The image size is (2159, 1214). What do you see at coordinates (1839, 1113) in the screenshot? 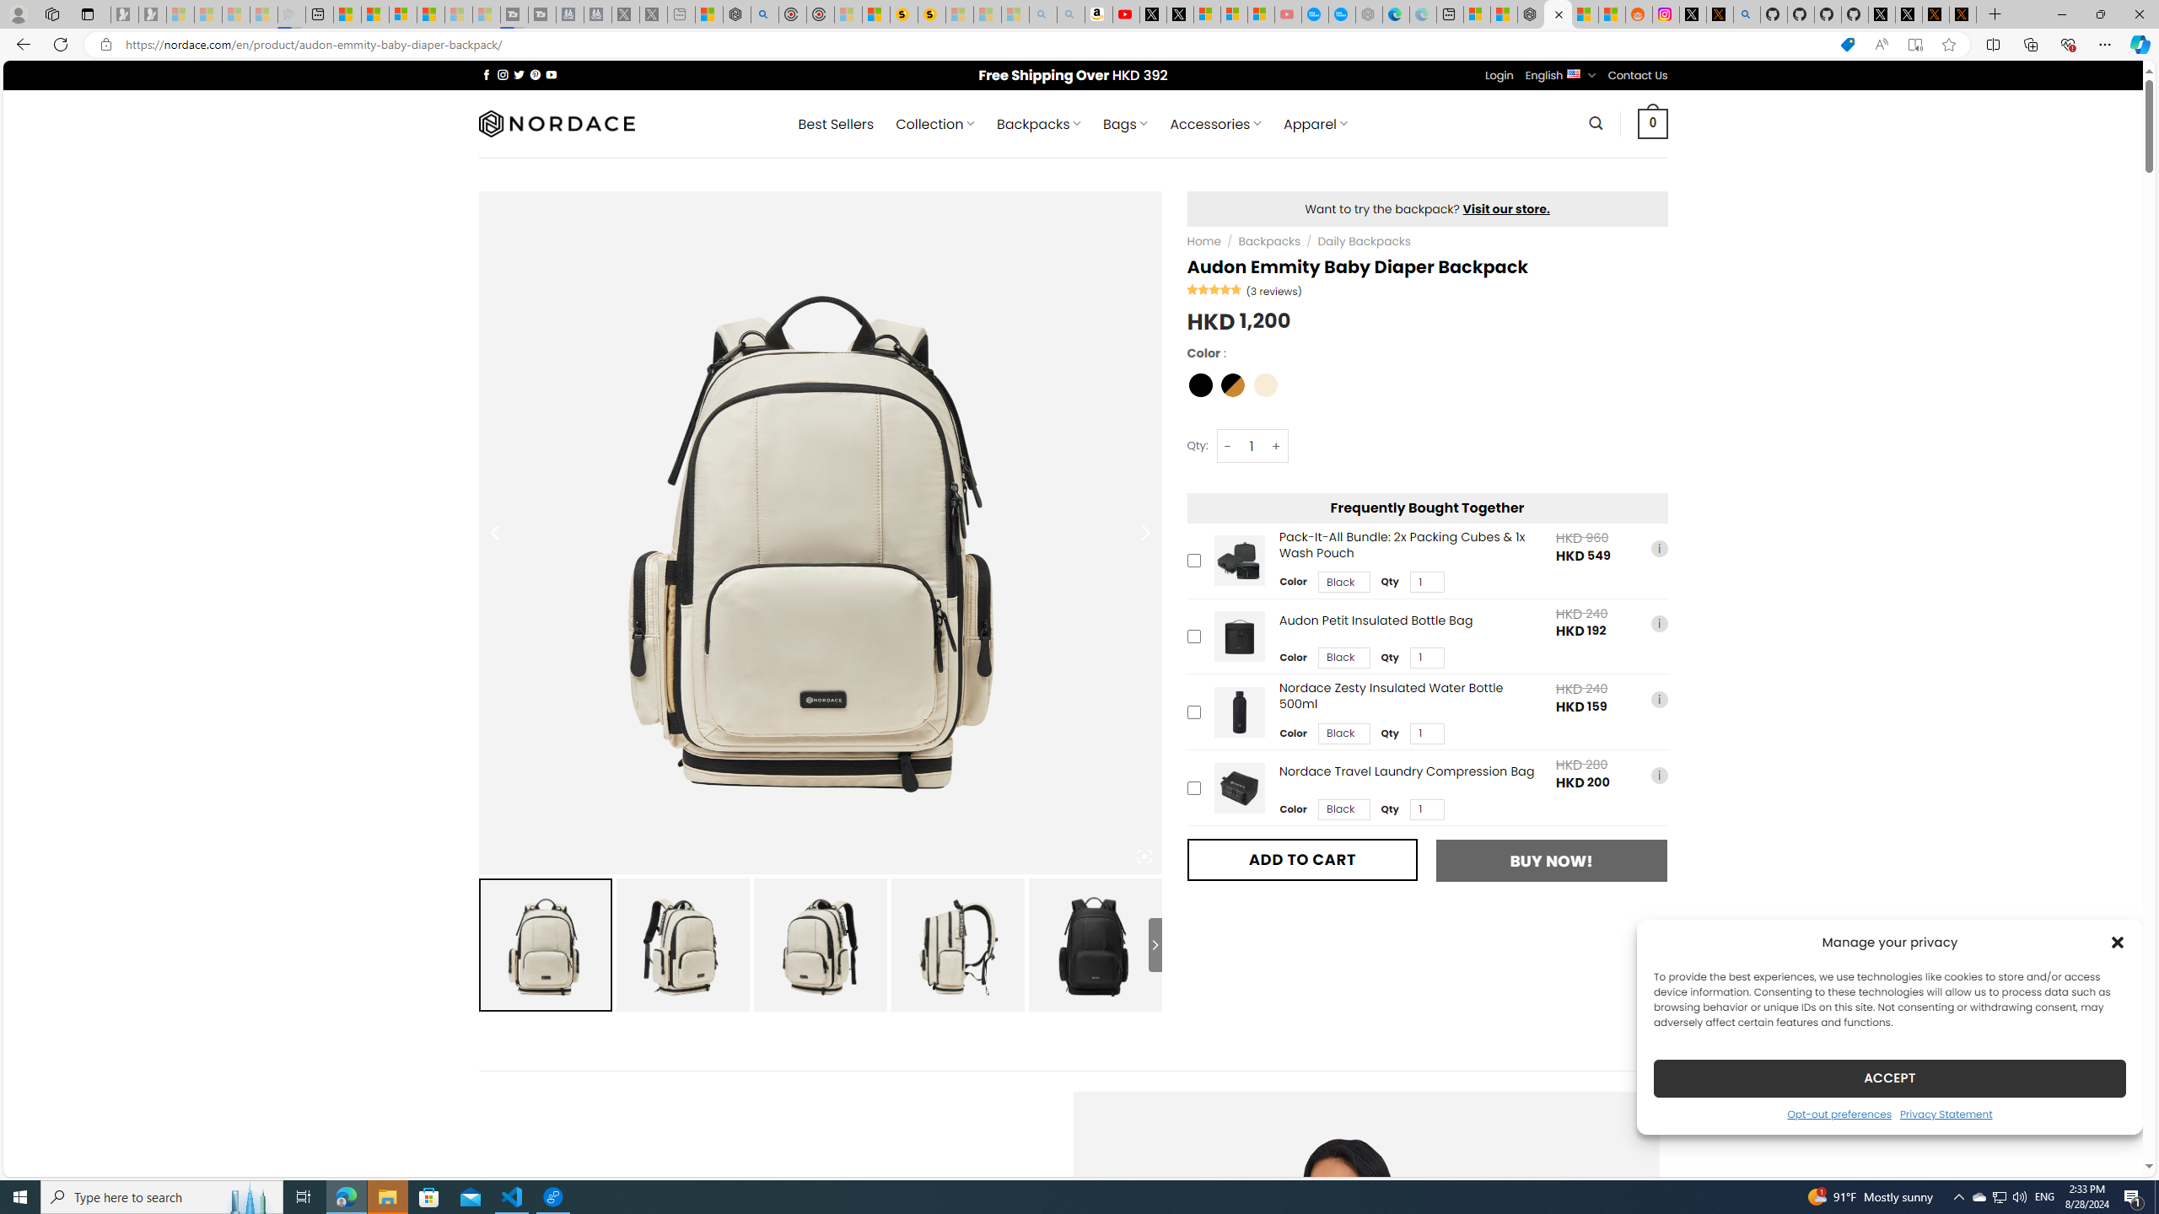
I see `Opt-out preferences` at bounding box center [1839, 1113].